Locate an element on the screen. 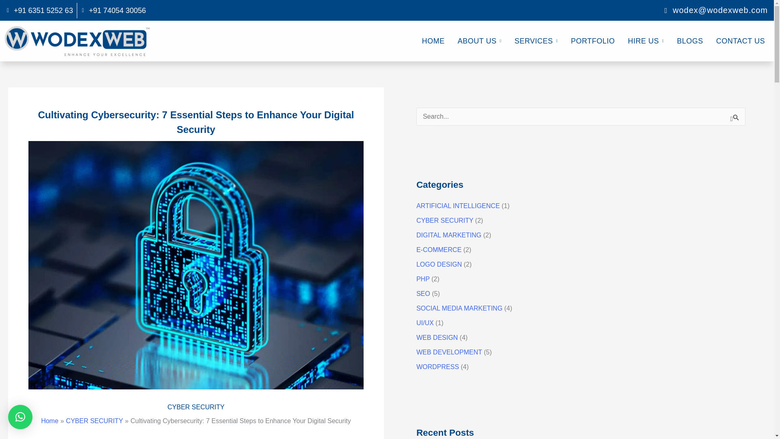 This screenshot has width=780, height=439. SERVICES is located at coordinates (535, 41).